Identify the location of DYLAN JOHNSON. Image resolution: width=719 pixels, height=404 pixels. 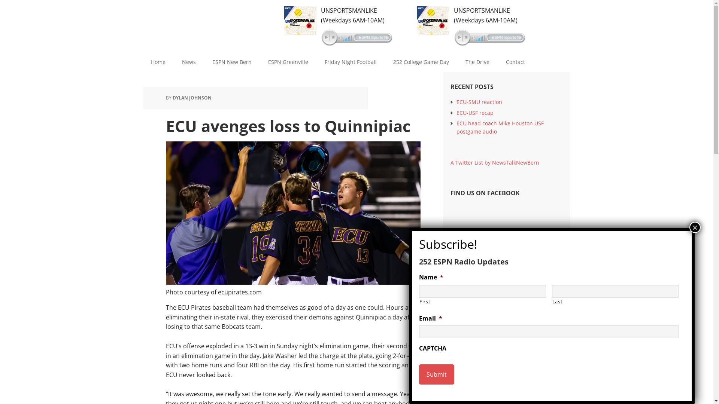
(192, 98).